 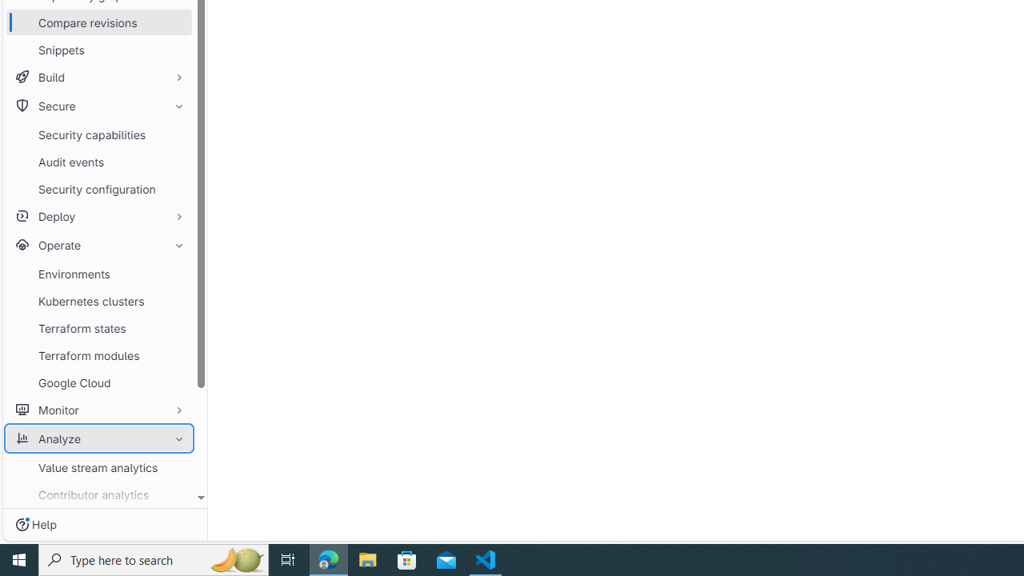 I want to click on Pin Value stream analytics, so click(x=175, y=467).